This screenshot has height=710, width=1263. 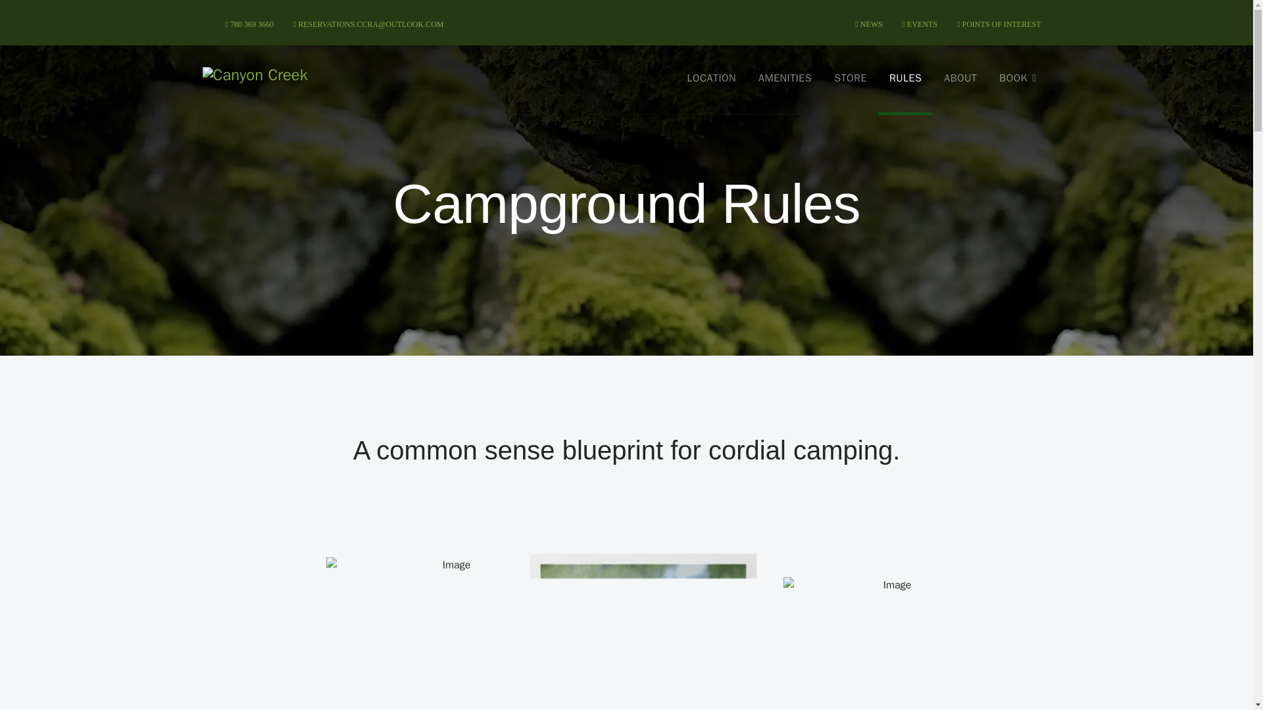 What do you see at coordinates (1017, 78) in the screenshot?
I see `BOOK` at bounding box center [1017, 78].